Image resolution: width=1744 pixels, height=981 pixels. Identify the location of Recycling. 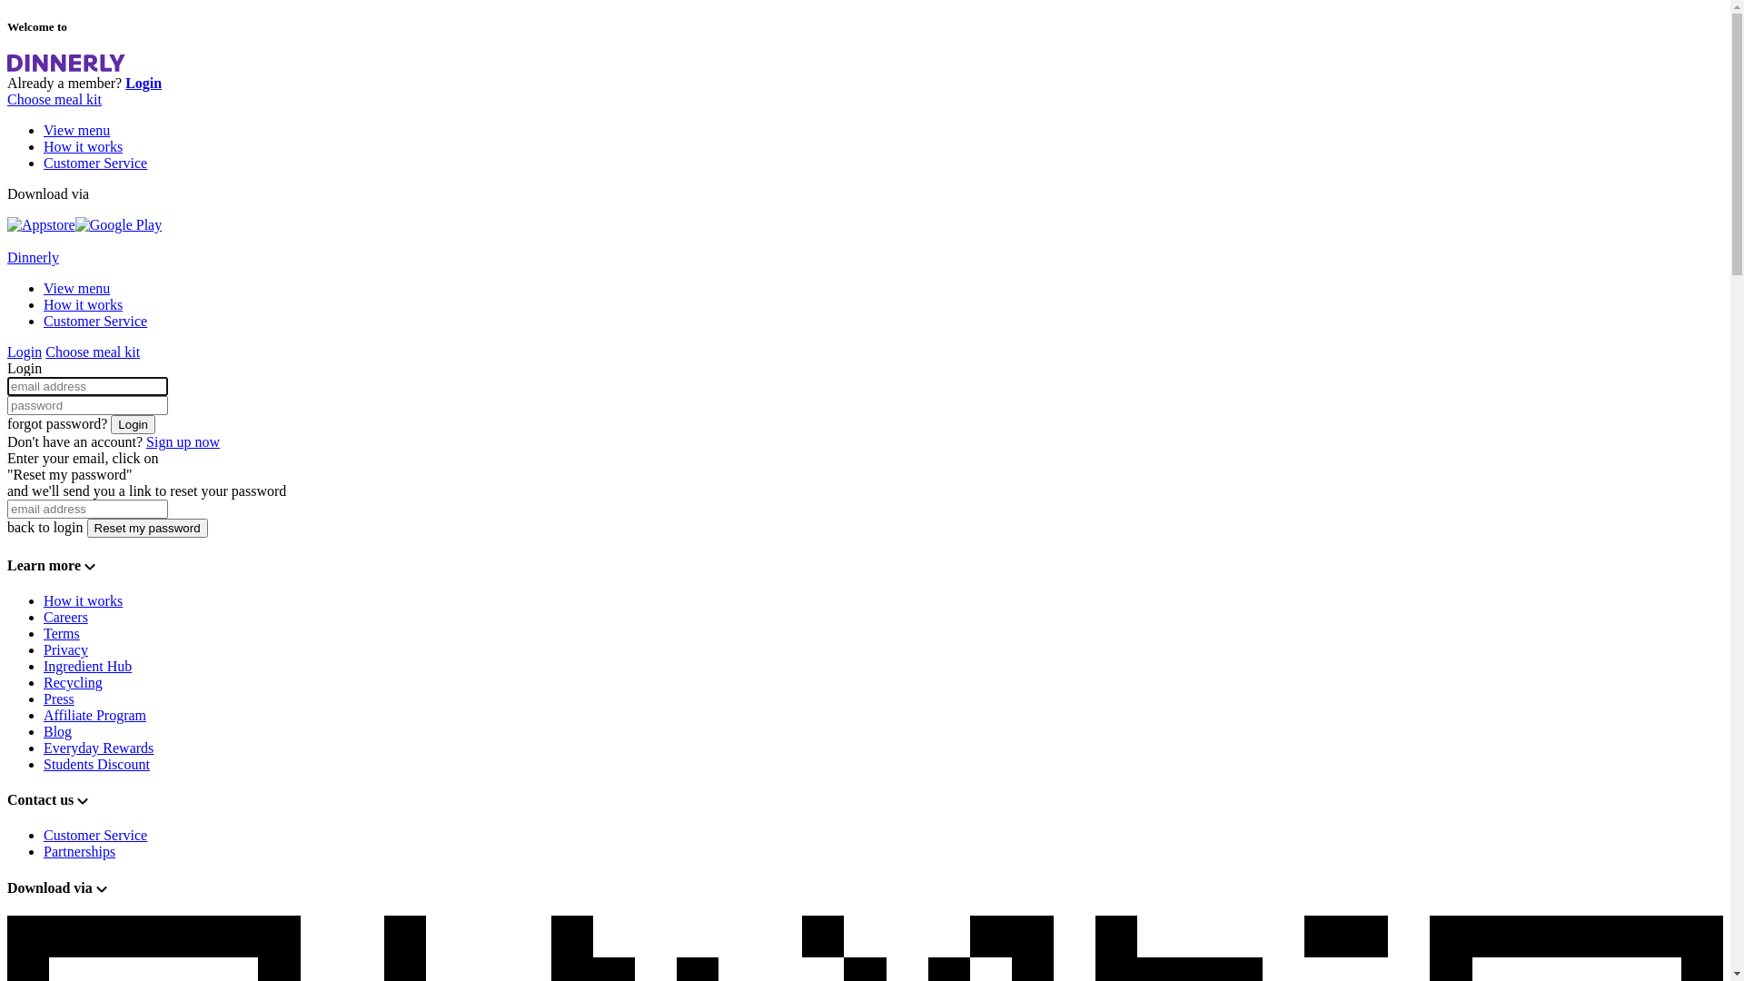
(73, 683).